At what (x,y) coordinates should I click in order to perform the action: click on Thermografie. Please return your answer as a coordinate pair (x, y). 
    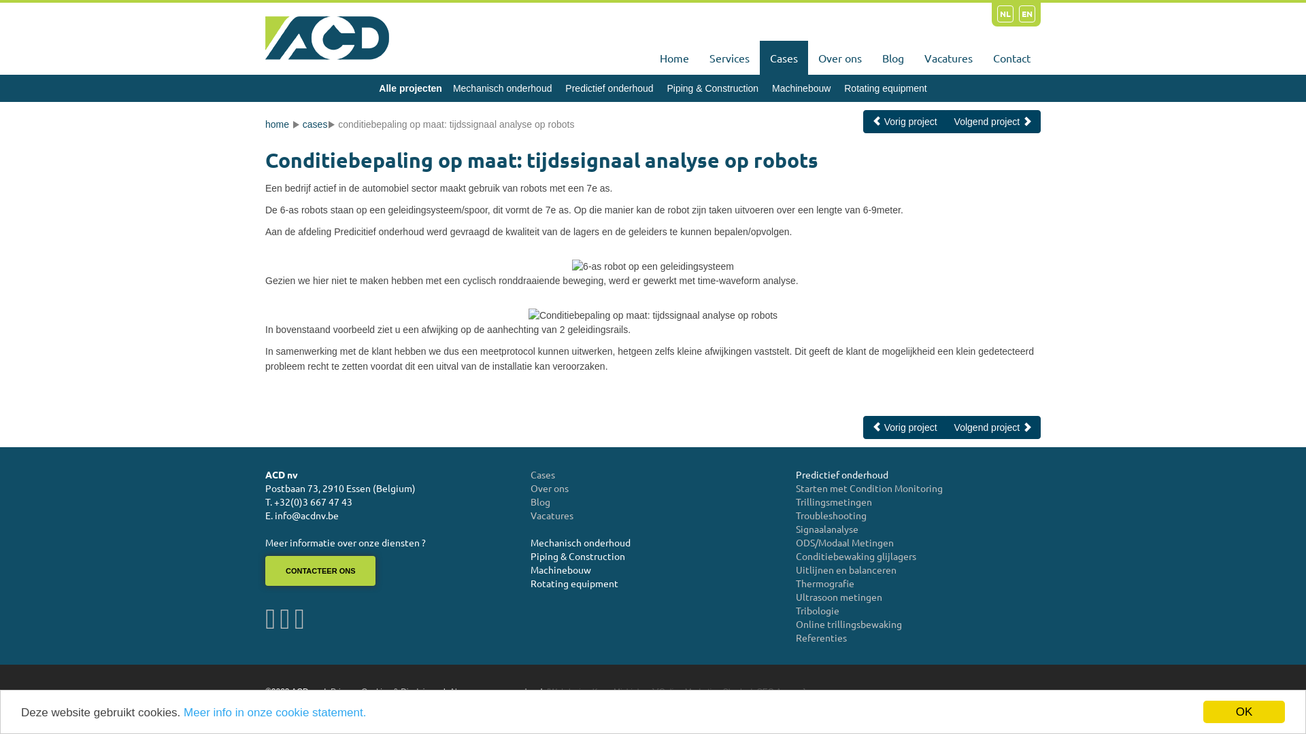
    Looking at the image, I should click on (825, 583).